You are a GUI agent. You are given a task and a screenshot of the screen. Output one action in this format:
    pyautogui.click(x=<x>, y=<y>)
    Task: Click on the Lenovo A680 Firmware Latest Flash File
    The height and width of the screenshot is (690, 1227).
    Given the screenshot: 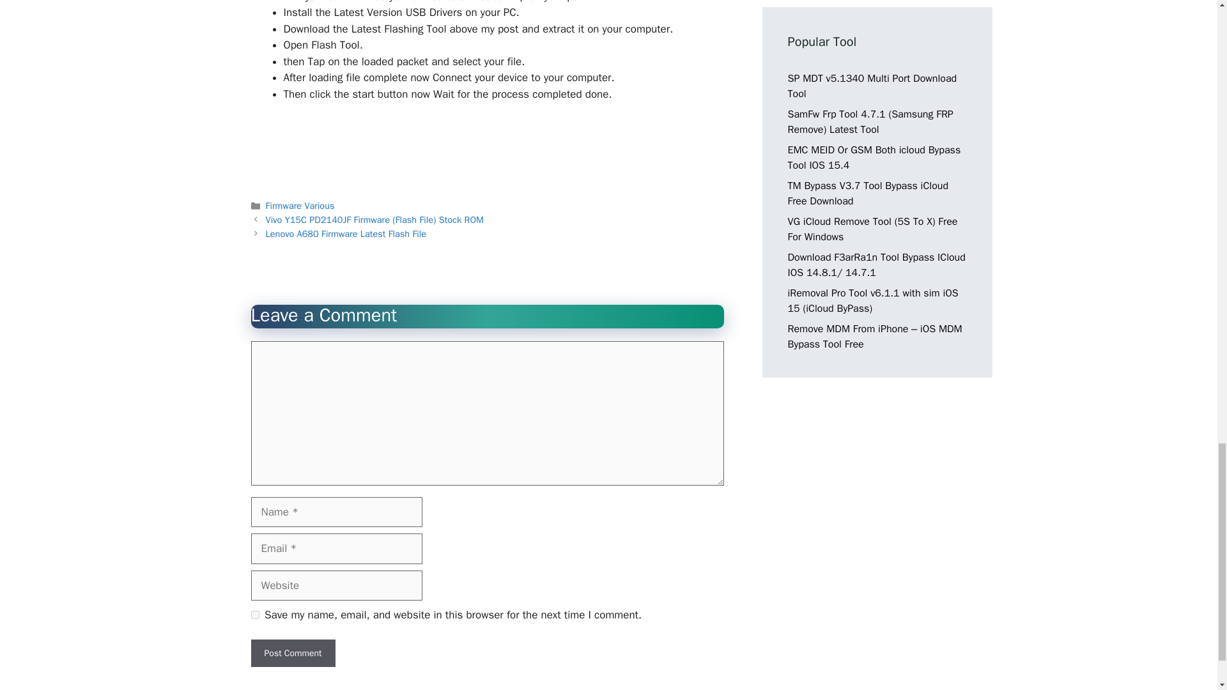 What is the action you would take?
    pyautogui.click(x=346, y=234)
    